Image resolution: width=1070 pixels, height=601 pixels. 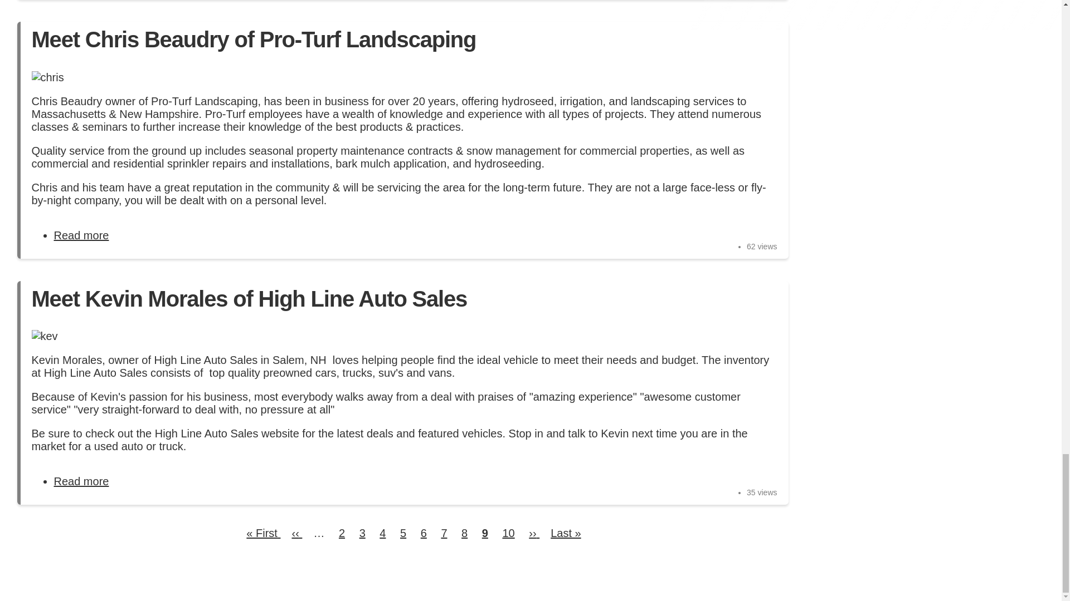 What do you see at coordinates (263, 533) in the screenshot?
I see `Go to first page` at bounding box center [263, 533].